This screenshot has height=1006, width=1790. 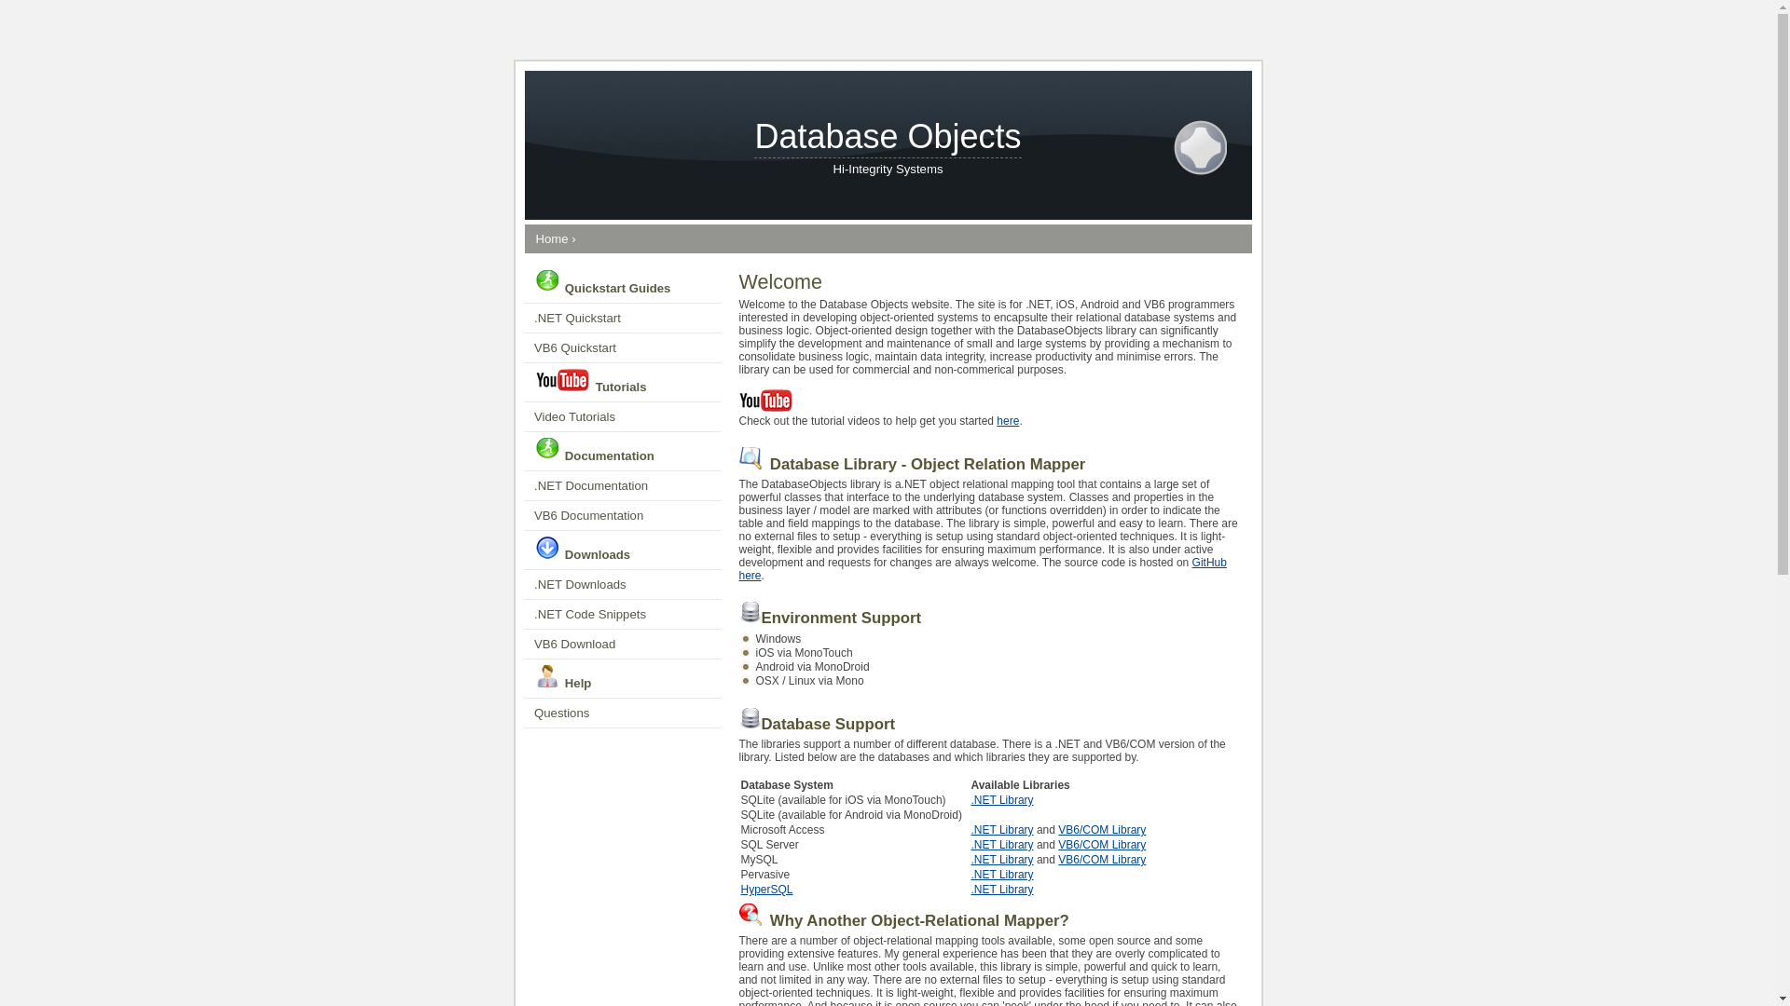 I want to click on VB6/COM Library, so click(x=1102, y=830).